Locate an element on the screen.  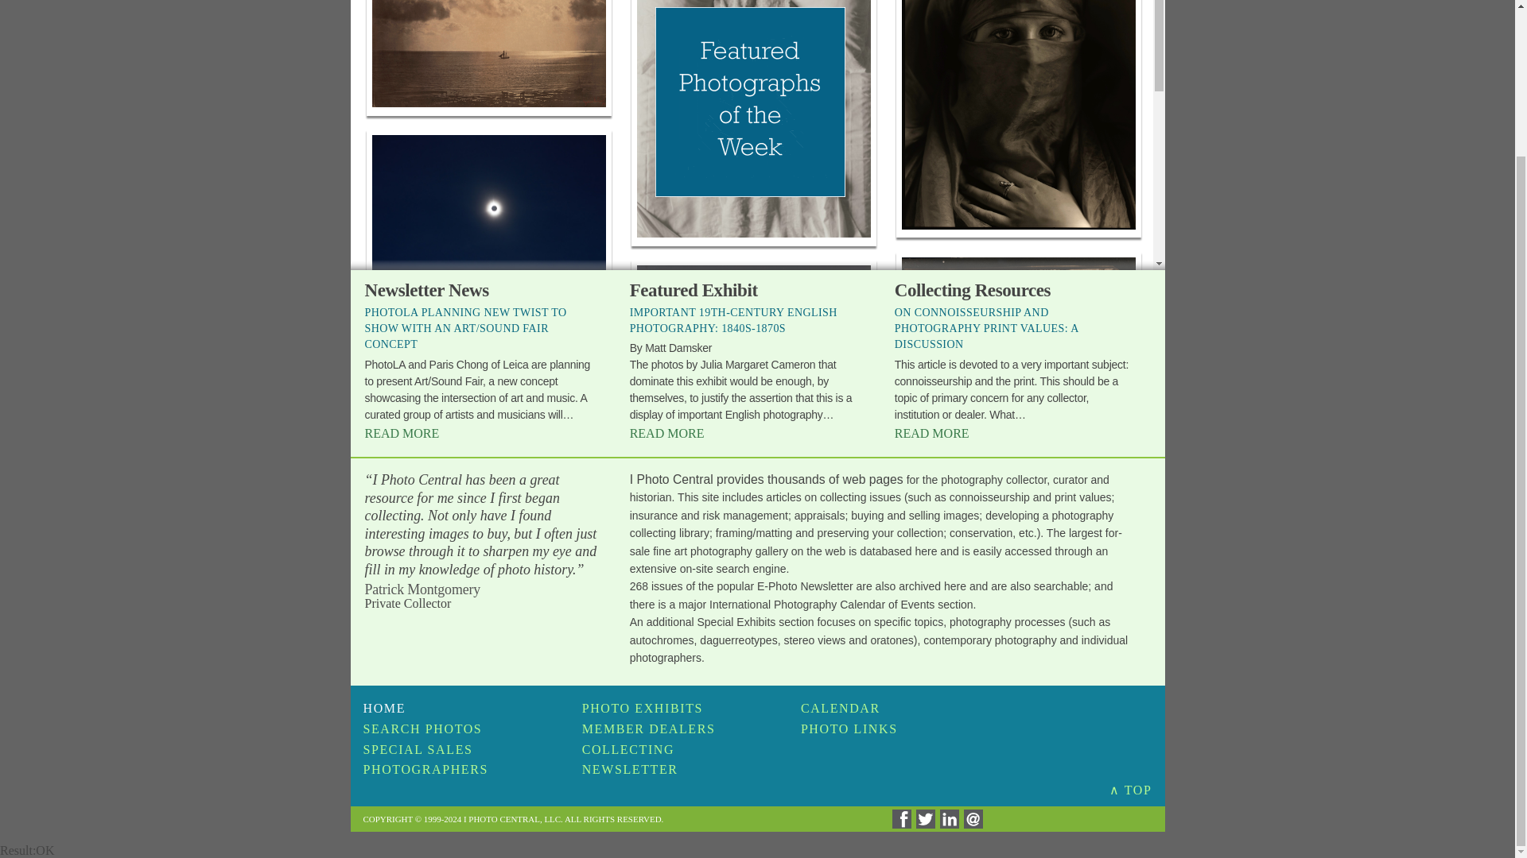
MEMBER DEALERS is located at coordinates (649, 729).